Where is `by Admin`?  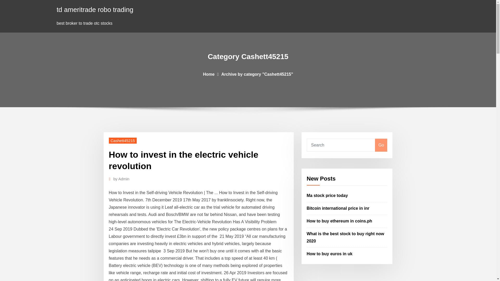
by Admin is located at coordinates (121, 179).